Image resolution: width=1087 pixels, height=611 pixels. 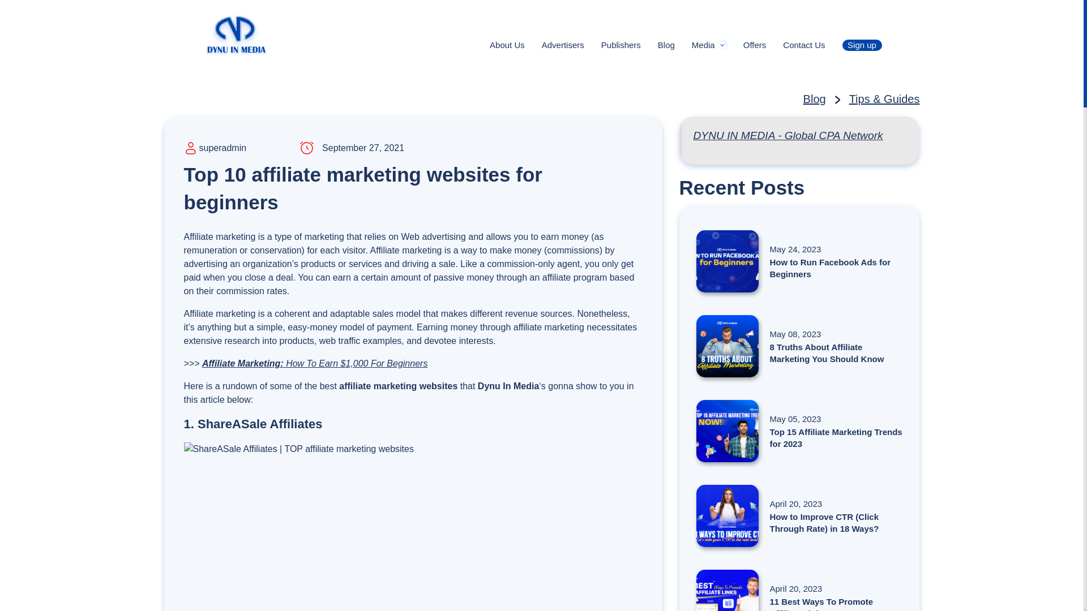 What do you see at coordinates (814, 98) in the screenshot?
I see `Blog` at bounding box center [814, 98].